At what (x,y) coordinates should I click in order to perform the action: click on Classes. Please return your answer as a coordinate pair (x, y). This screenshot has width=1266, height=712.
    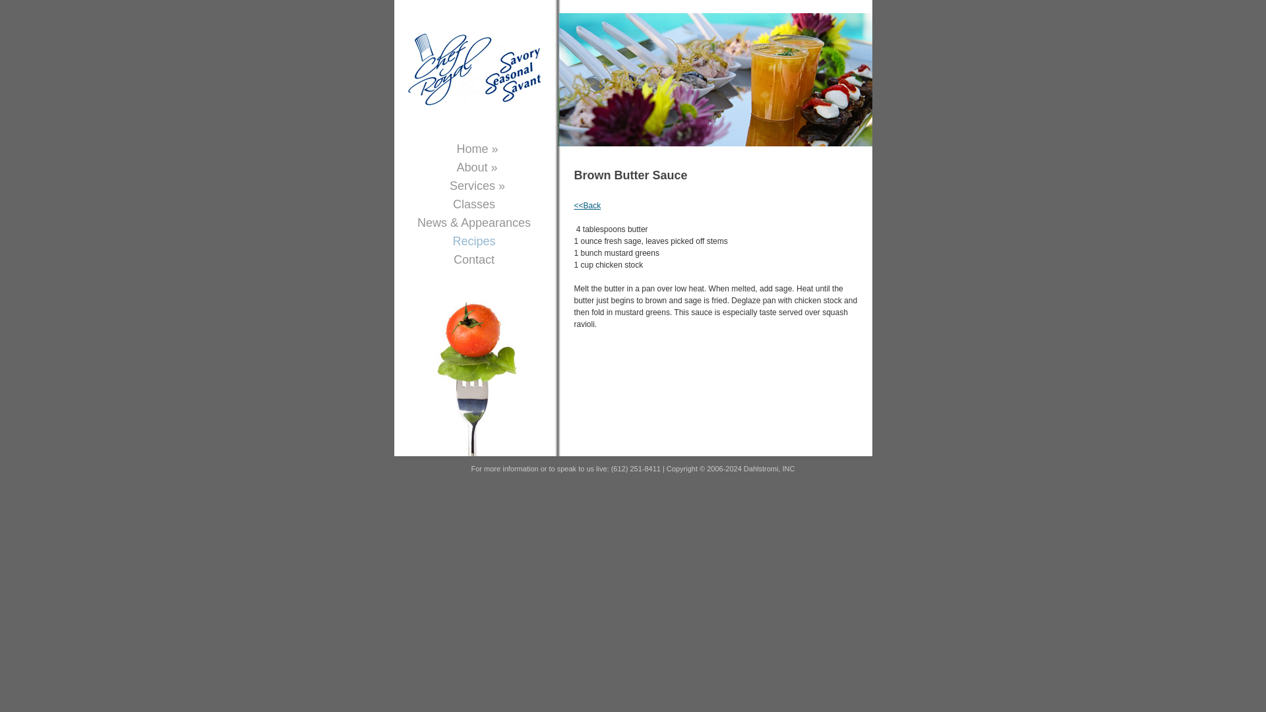
    Looking at the image, I should click on (473, 204).